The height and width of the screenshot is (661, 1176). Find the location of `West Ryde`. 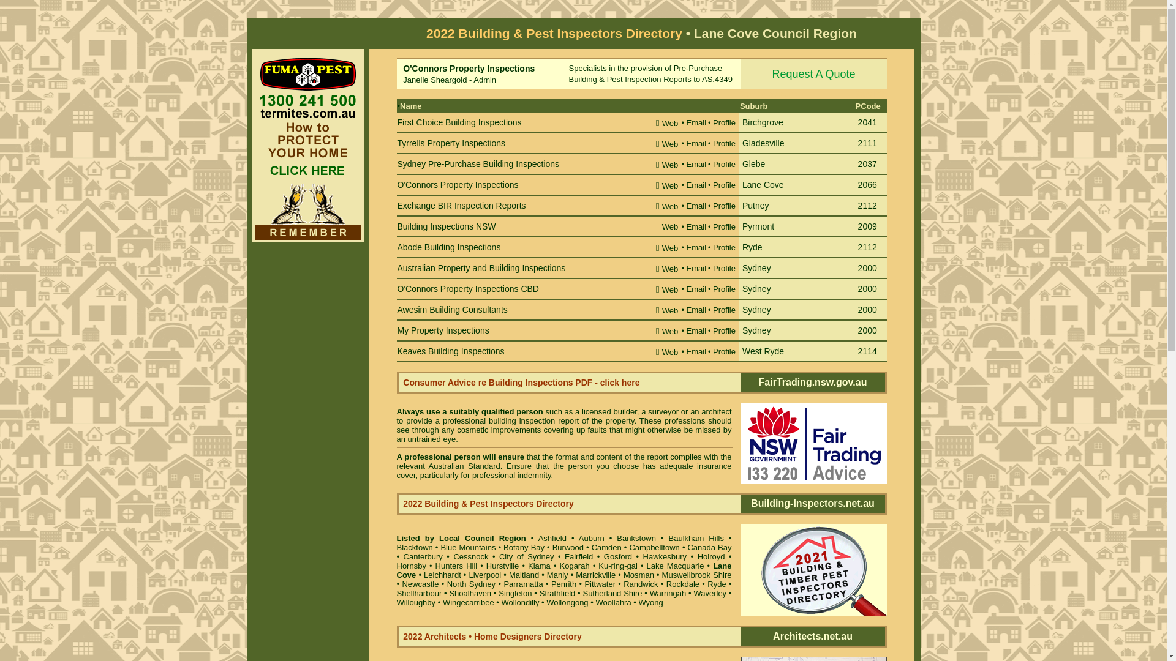

West Ryde is located at coordinates (763, 351).